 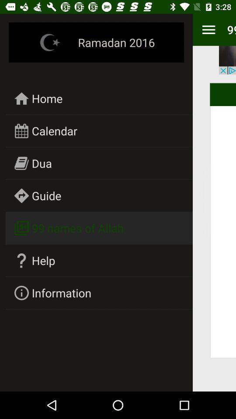 What do you see at coordinates (227, 60) in the screenshot?
I see `select item above the allah item` at bounding box center [227, 60].